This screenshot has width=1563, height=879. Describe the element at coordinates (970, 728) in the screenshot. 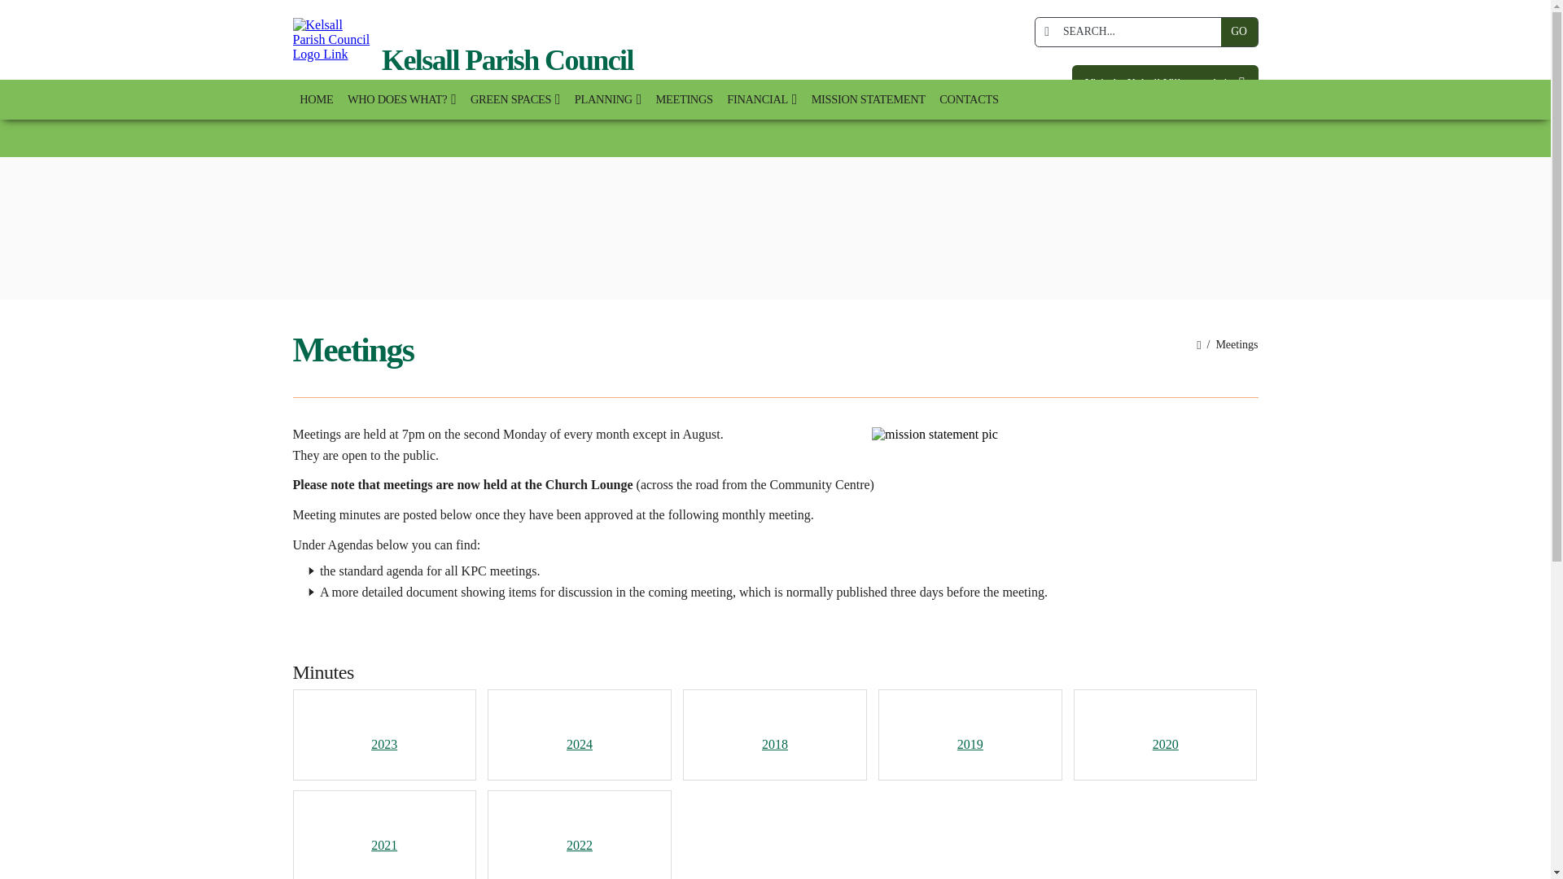

I see `2019` at that location.